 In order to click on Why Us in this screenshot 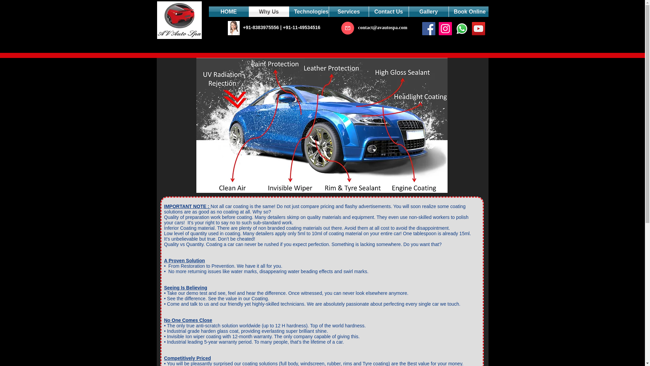, I will do `click(269, 12)`.